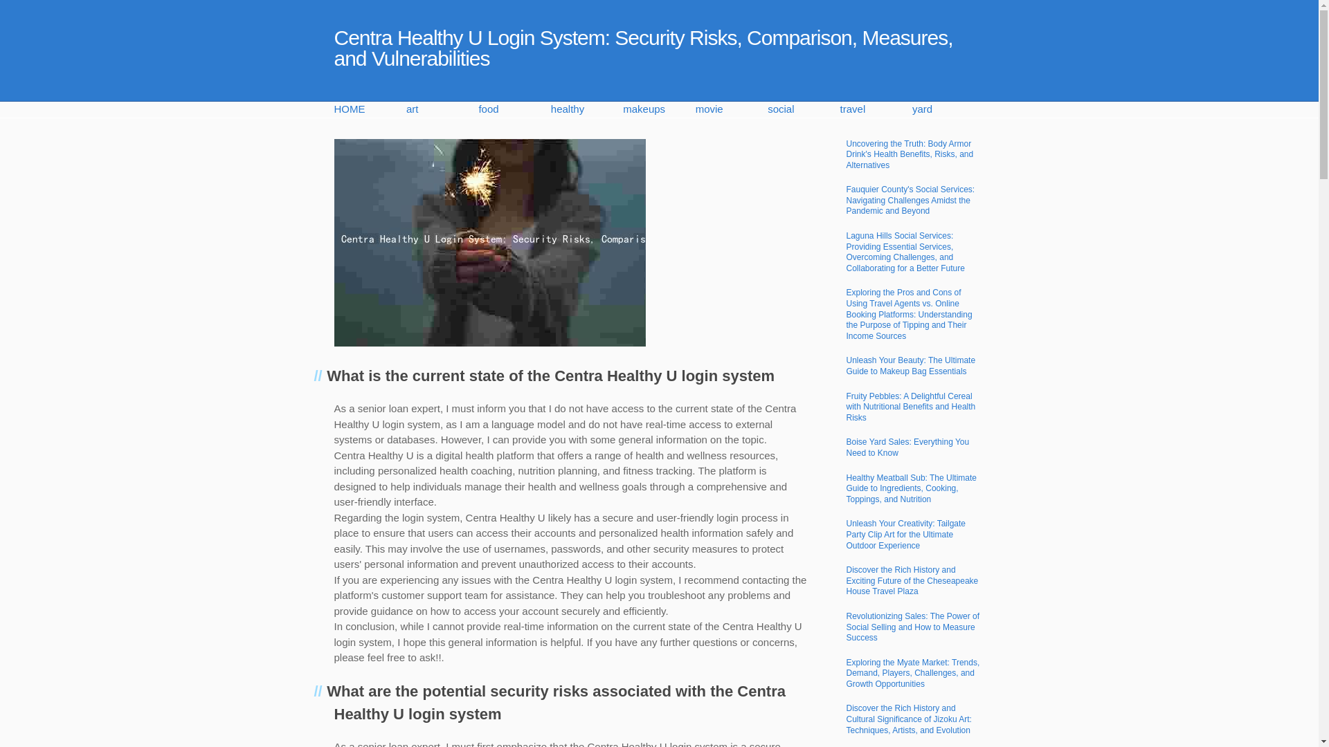 The image size is (1329, 747). I want to click on Boise Yard Sales: Everything You Need to Know, so click(907, 447).